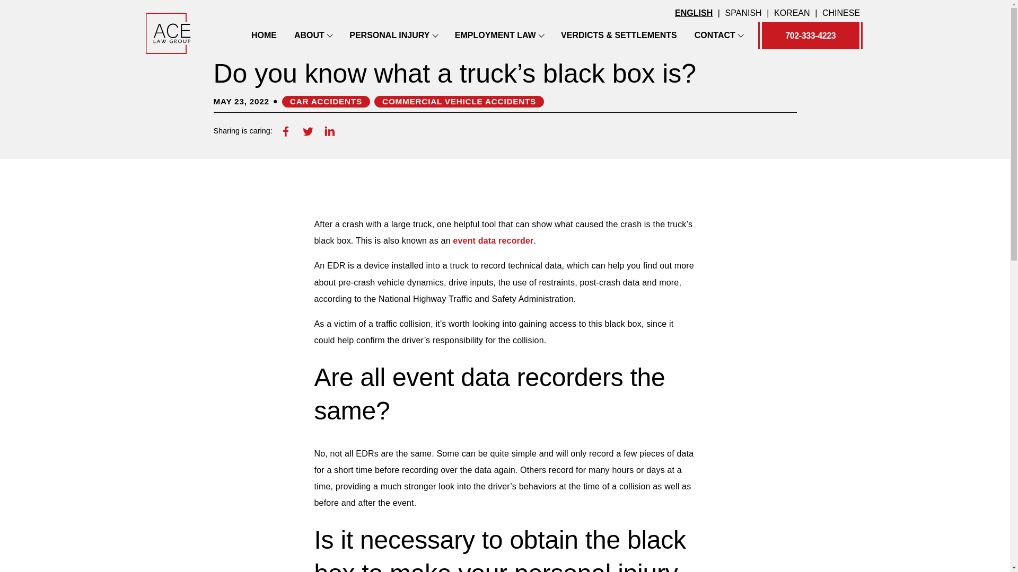 The image size is (1018, 572). Describe the element at coordinates (743, 13) in the screenshot. I see `SPANISH` at that location.